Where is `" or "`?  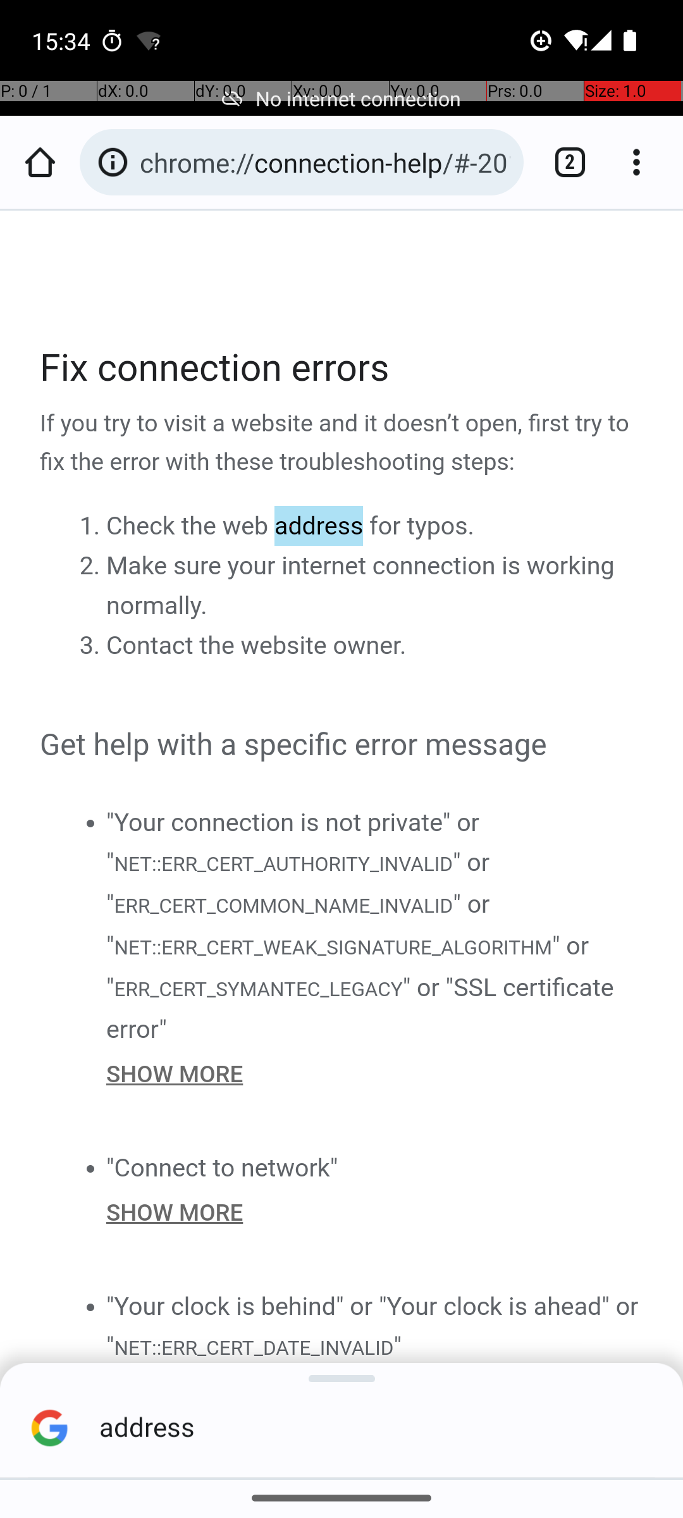 " or " is located at coordinates (298, 883).